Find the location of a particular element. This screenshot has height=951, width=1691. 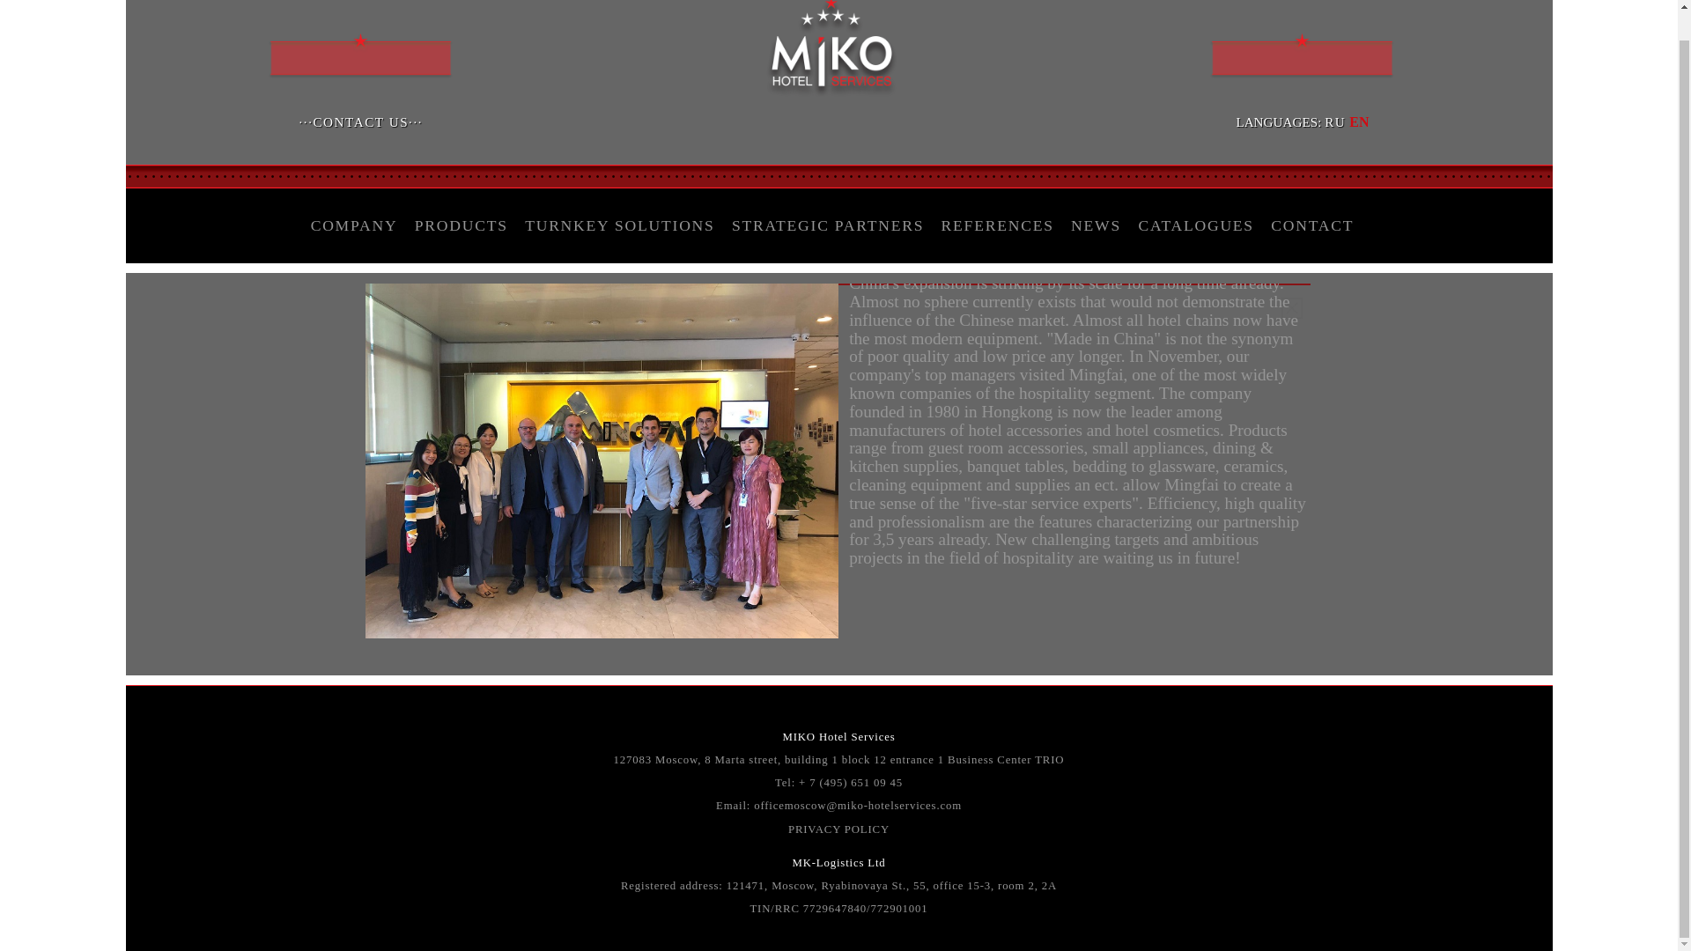

RU is located at coordinates (1335, 122).